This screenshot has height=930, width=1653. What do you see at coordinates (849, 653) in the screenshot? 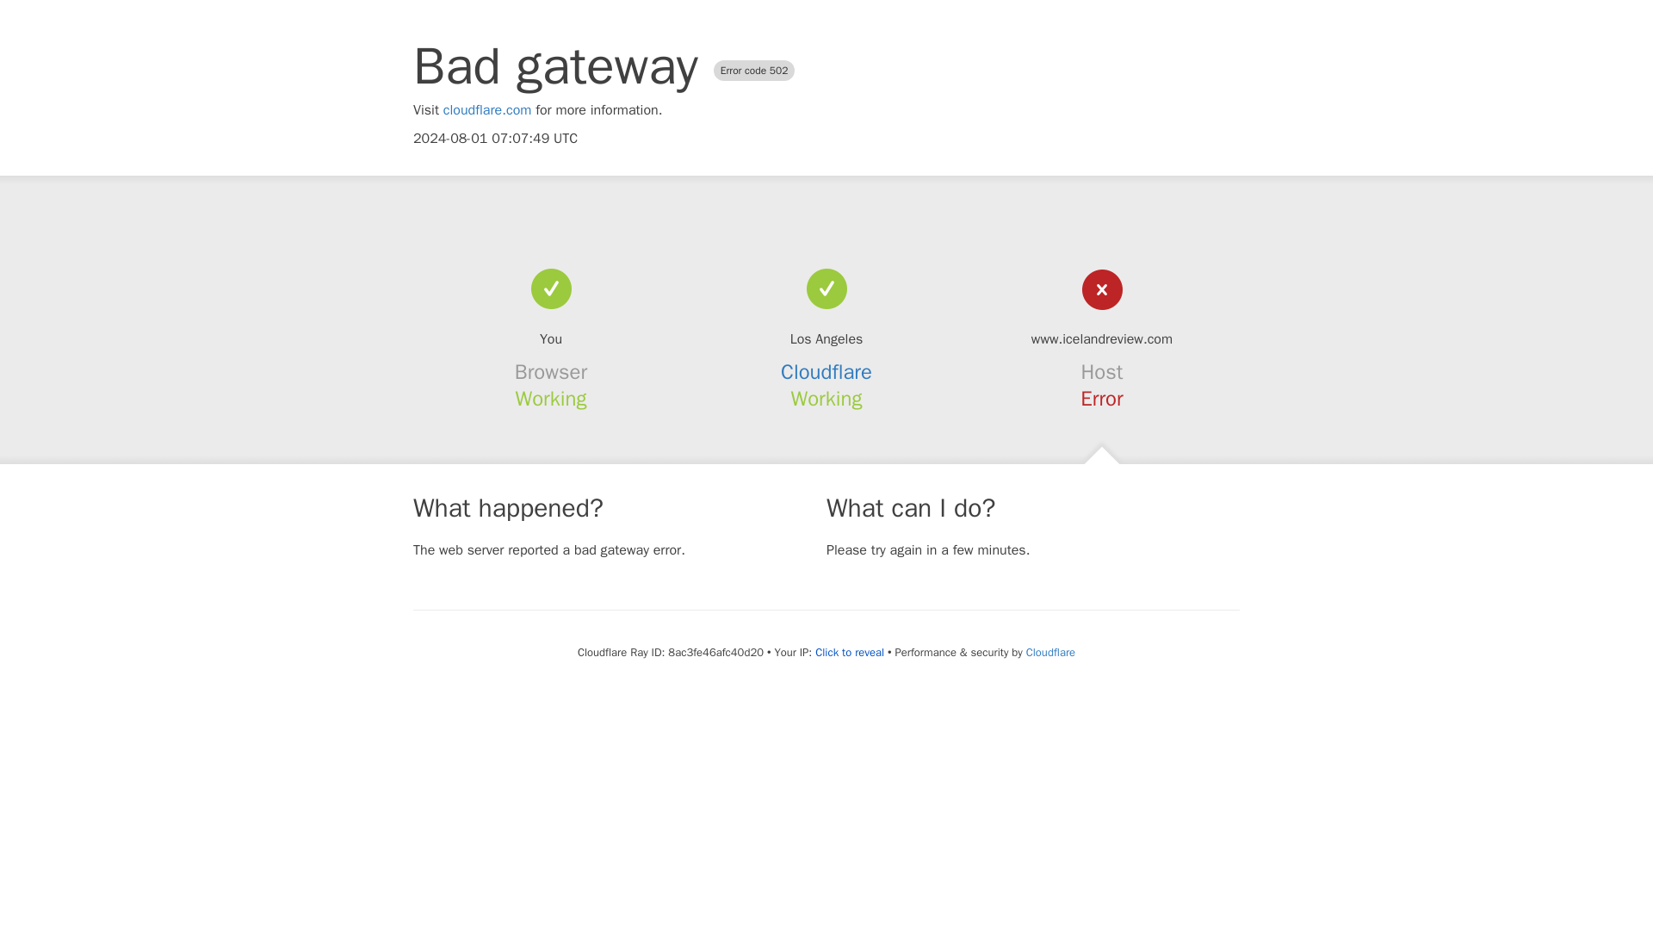
I see `Click to reveal` at bounding box center [849, 653].